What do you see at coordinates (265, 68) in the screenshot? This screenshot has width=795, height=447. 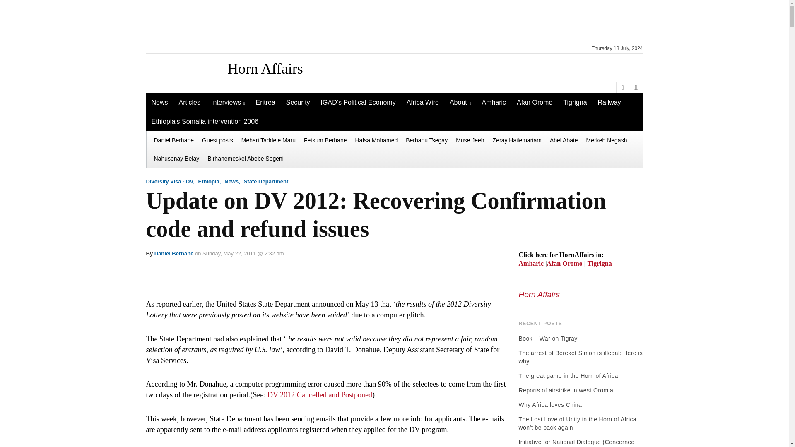 I see `Horn Affairs` at bounding box center [265, 68].